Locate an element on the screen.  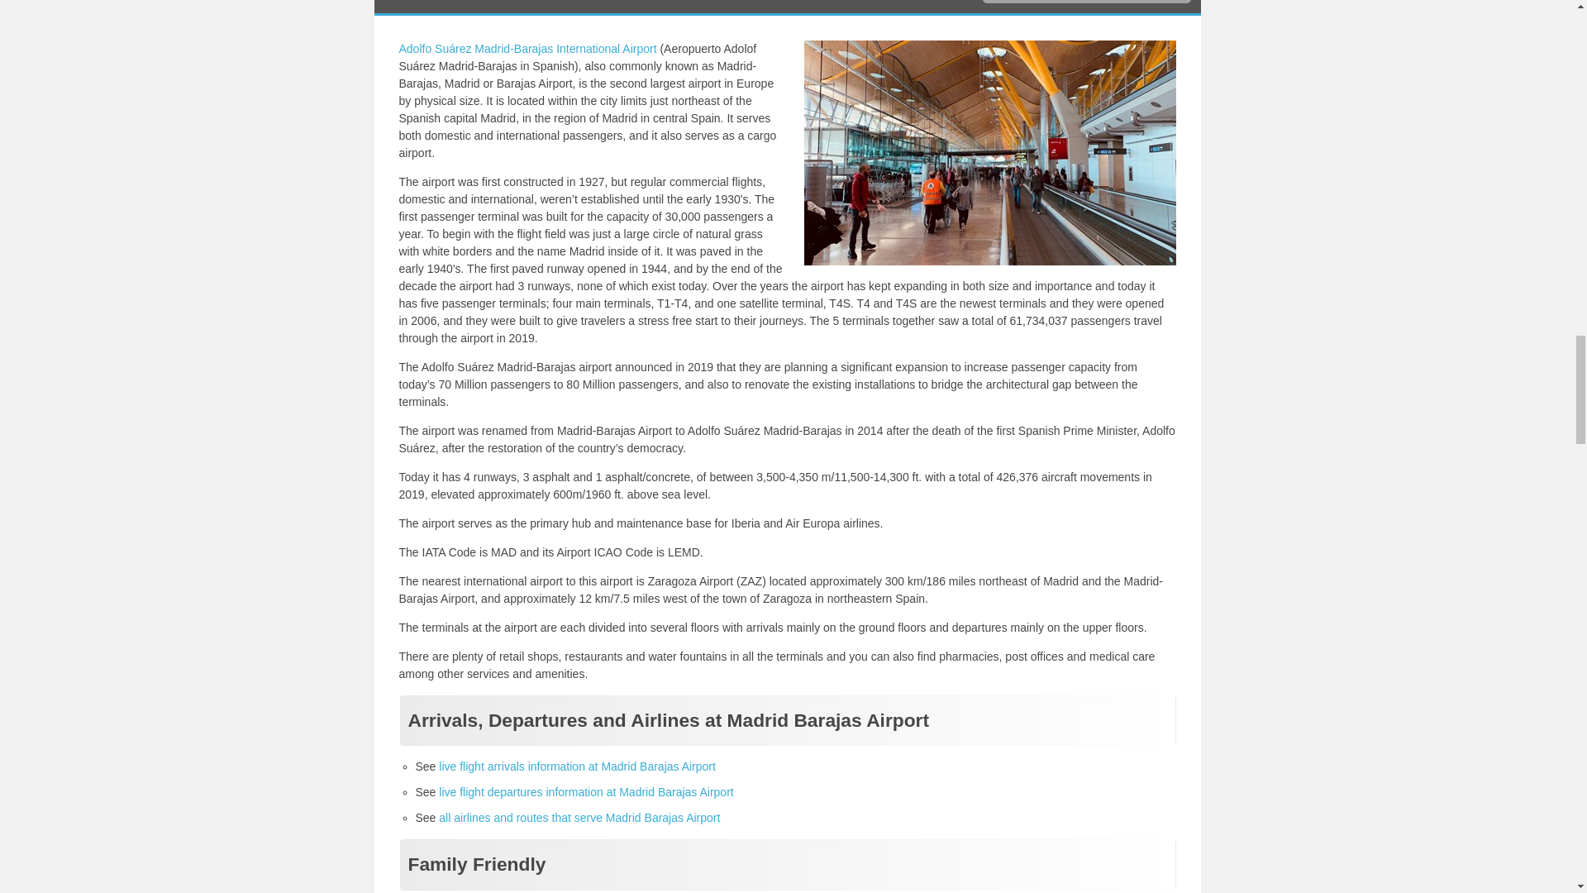
MadridBarajasAirport.net is located at coordinates (527, 48).